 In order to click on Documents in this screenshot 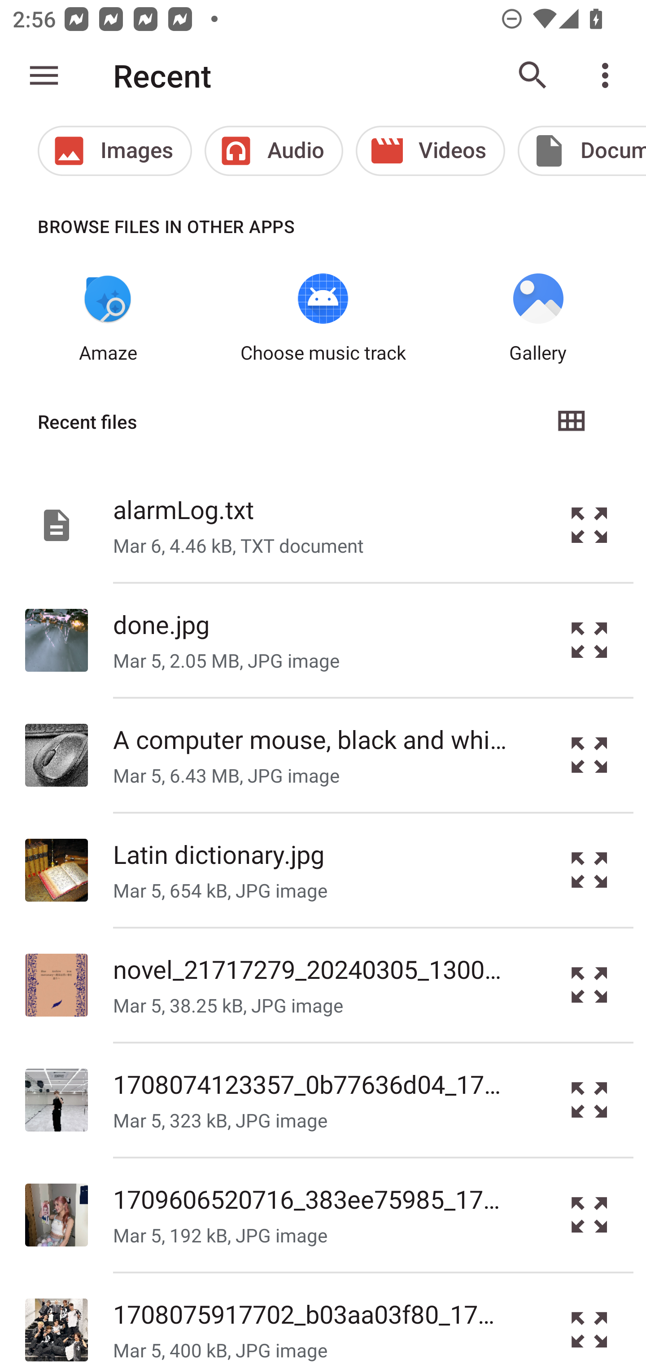, I will do `click(581, 151)`.